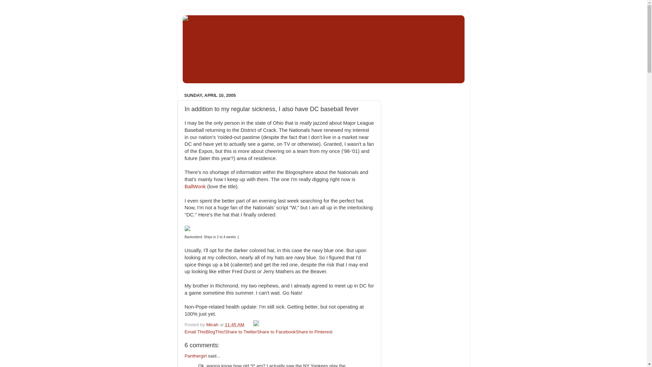 This screenshot has height=367, width=652. Describe the element at coordinates (213, 325) in the screenshot. I see `Micah` at that location.